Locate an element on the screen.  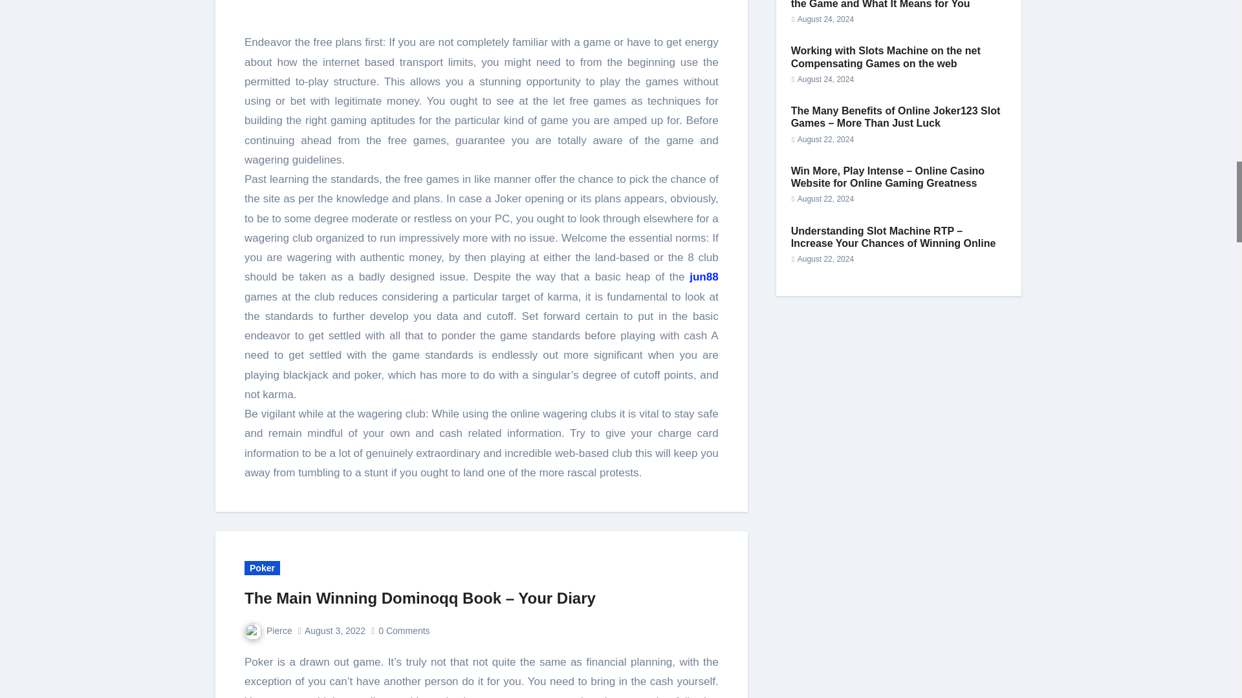
0Comments is located at coordinates (405, 630).